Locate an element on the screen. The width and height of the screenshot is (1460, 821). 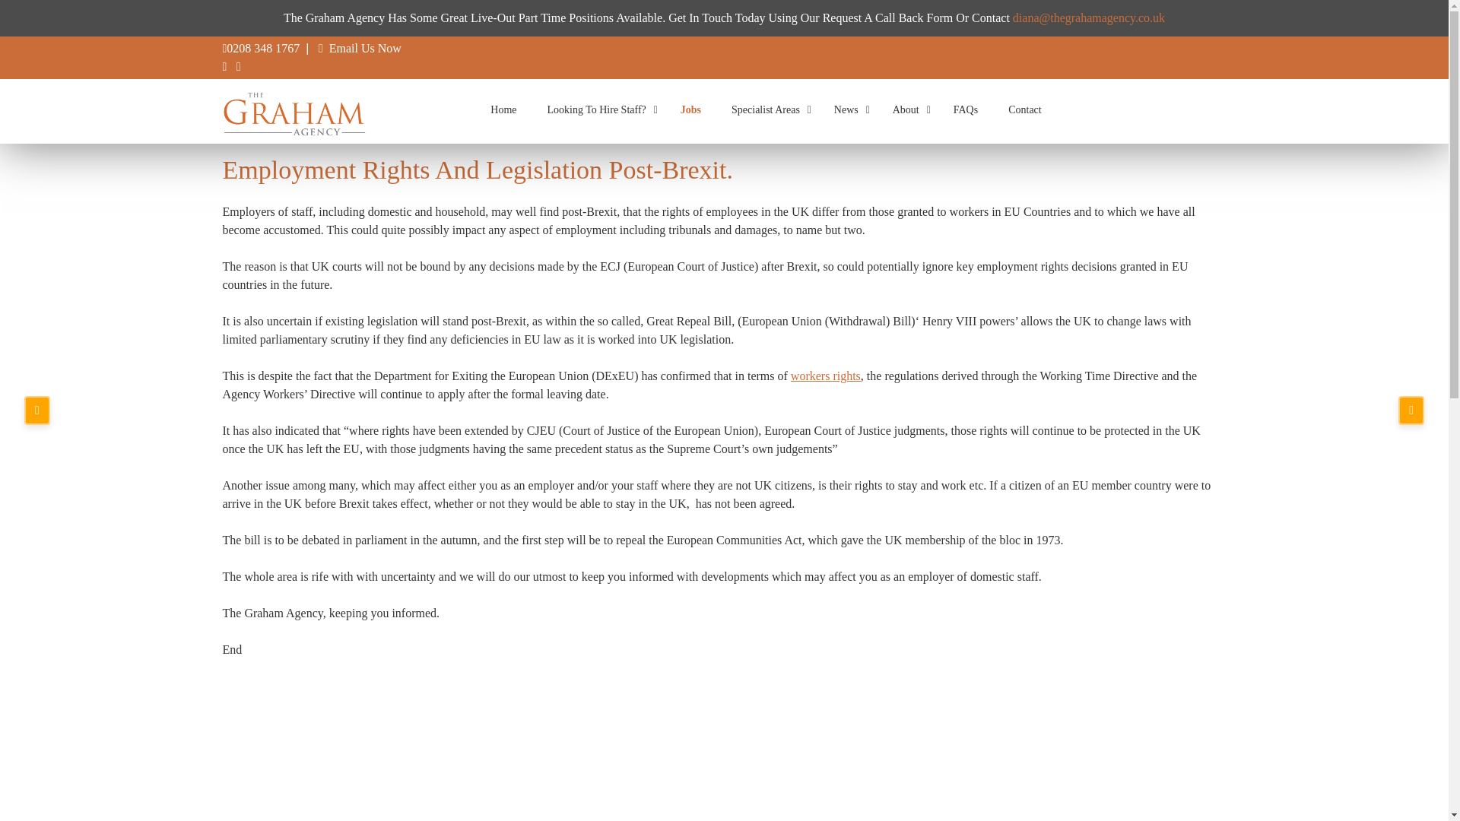
Specialist Areas is located at coordinates (768, 109).